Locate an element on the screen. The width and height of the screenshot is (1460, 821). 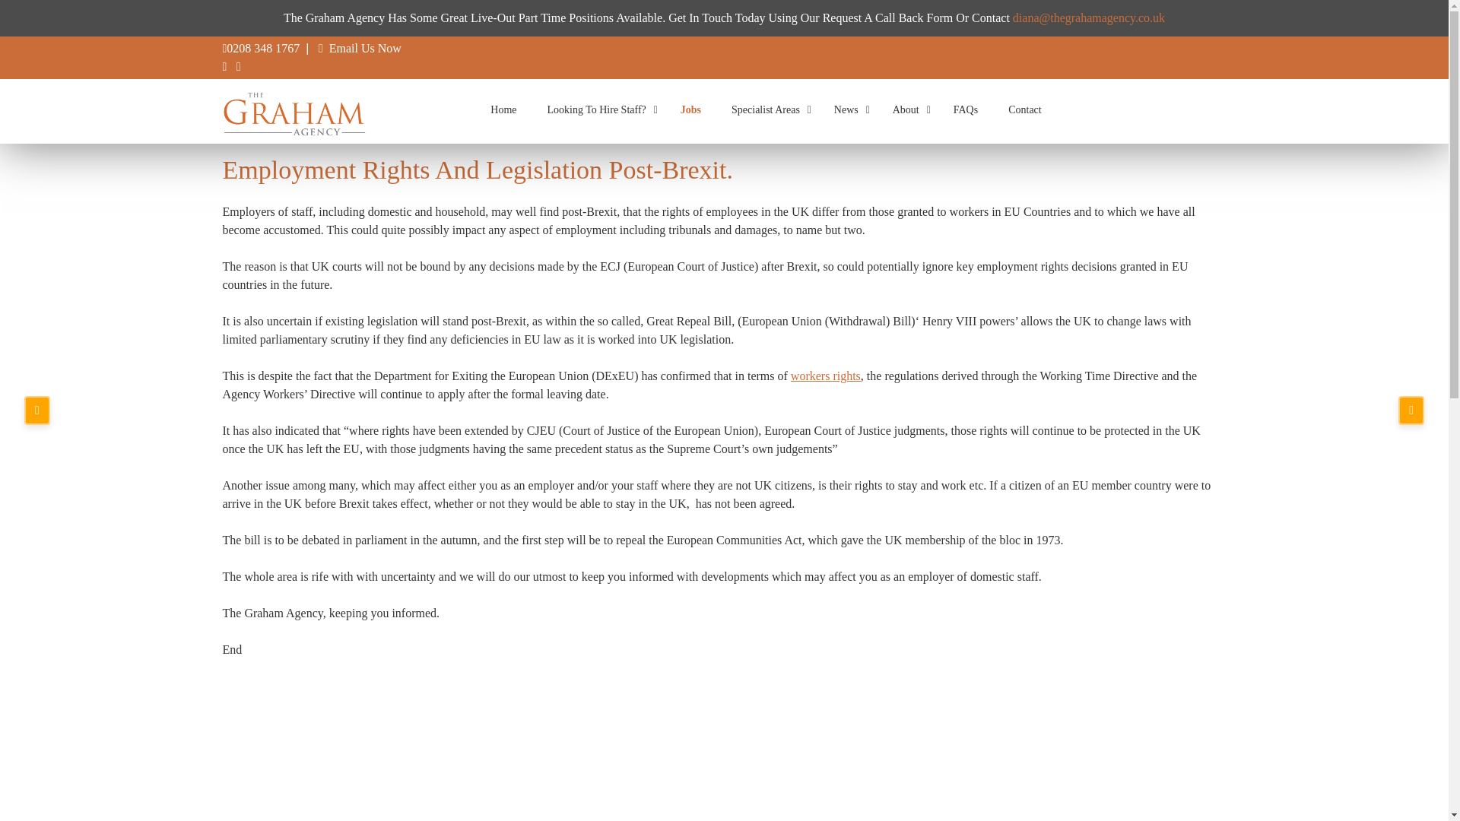
Specialist Areas is located at coordinates (768, 109).